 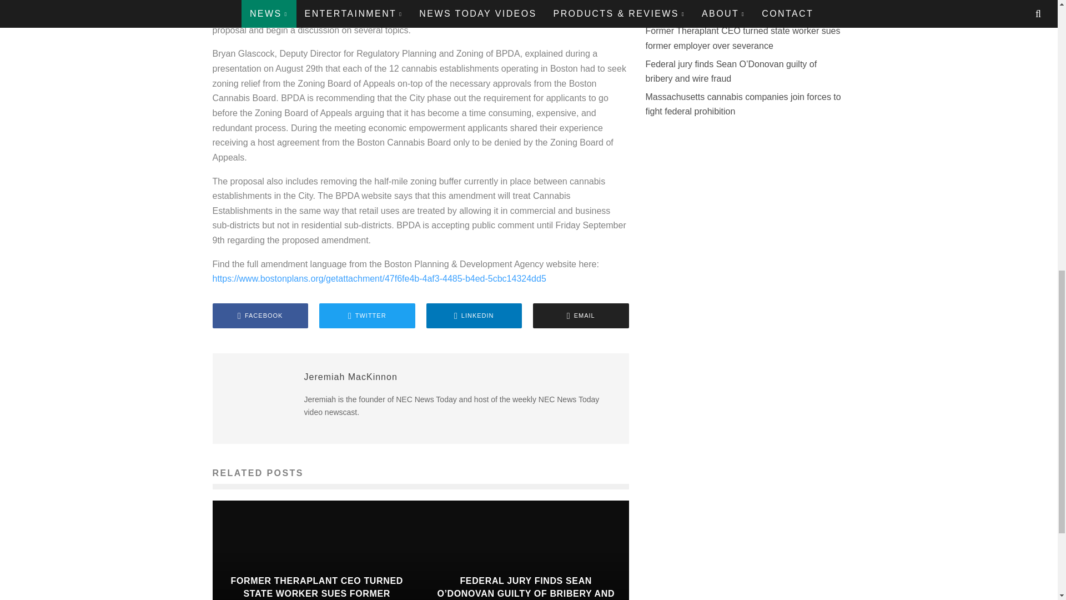 What do you see at coordinates (351, 377) in the screenshot?
I see `Jeremiah MacKinnon` at bounding box center [351, 377].